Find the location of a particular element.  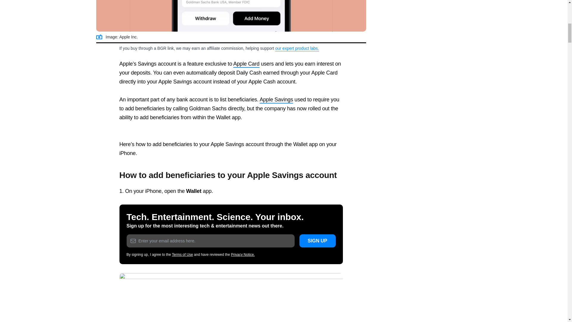

Apple Savings is located at coordinates (231, 16).